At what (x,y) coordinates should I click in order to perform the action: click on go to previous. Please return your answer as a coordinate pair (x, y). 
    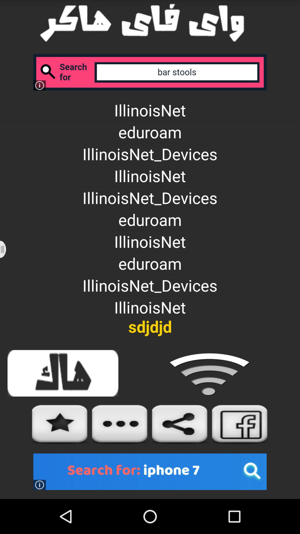
    Looking at the image, I should click on (7, 249).